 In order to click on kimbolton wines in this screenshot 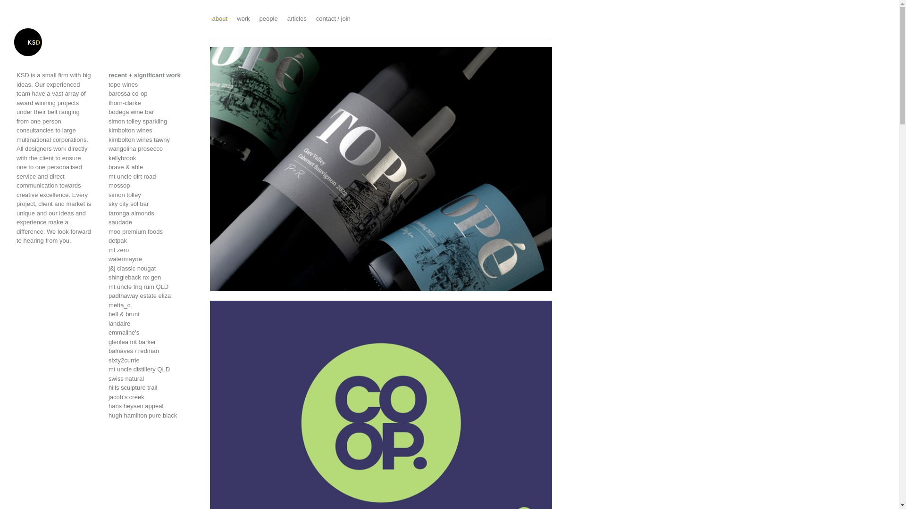, I will do `click(151, 131)`.